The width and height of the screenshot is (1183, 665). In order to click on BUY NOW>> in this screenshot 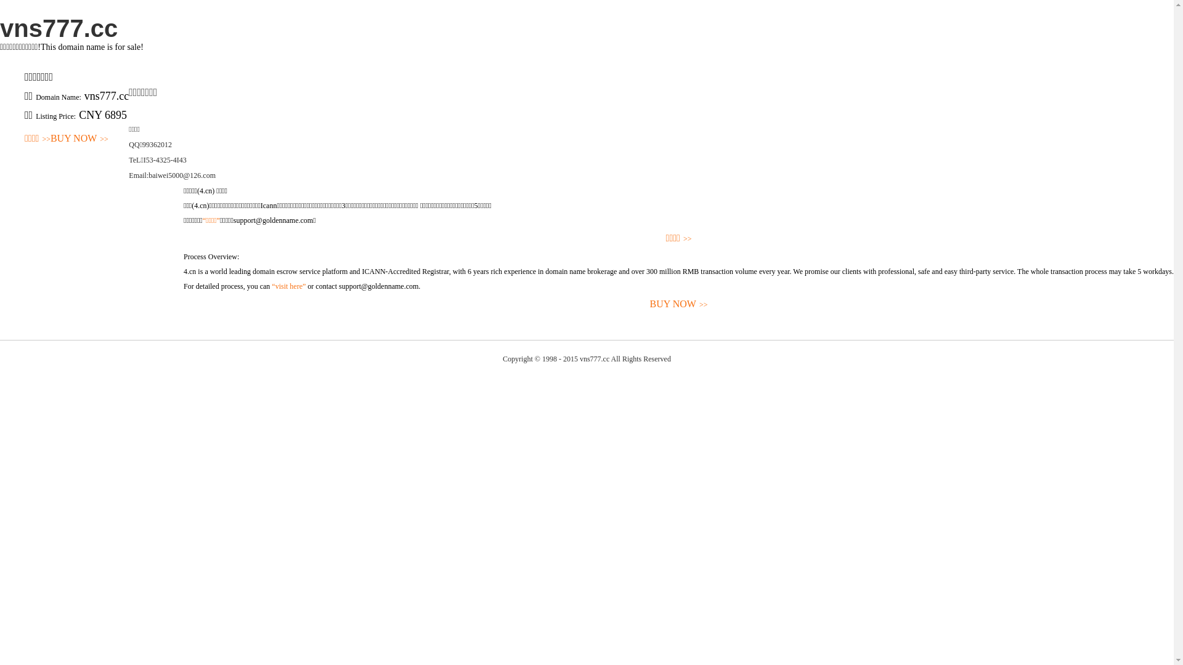, I will do `click(79, 139)`.